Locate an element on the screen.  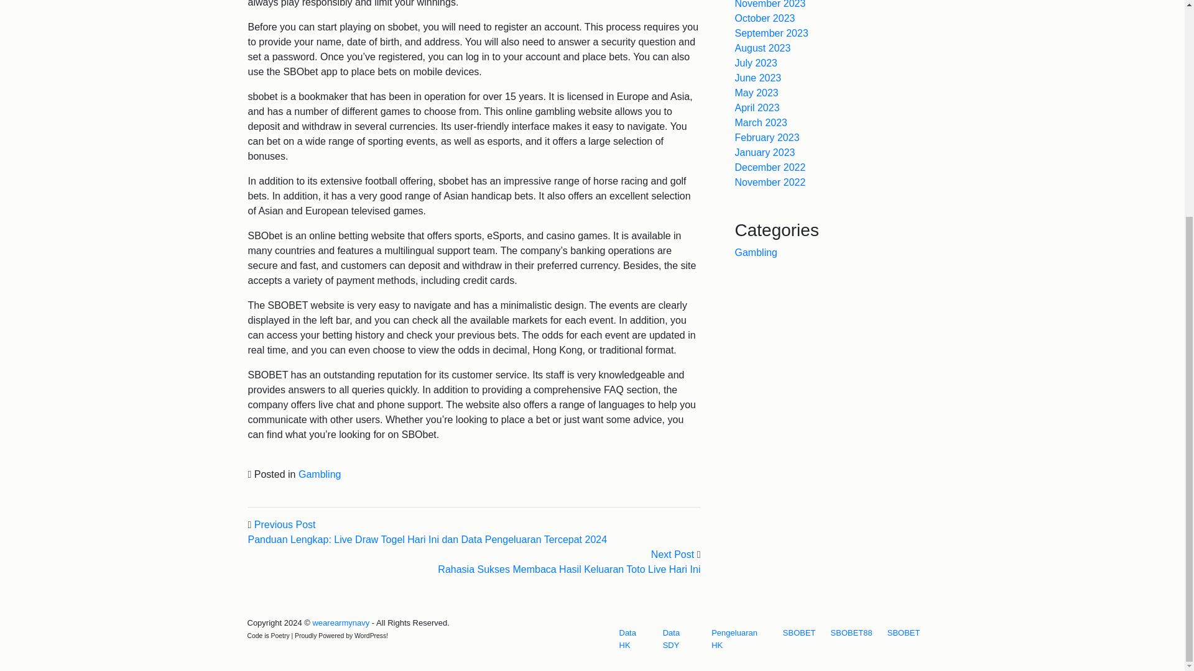
August 2023 is located at coordinates (762, 48).